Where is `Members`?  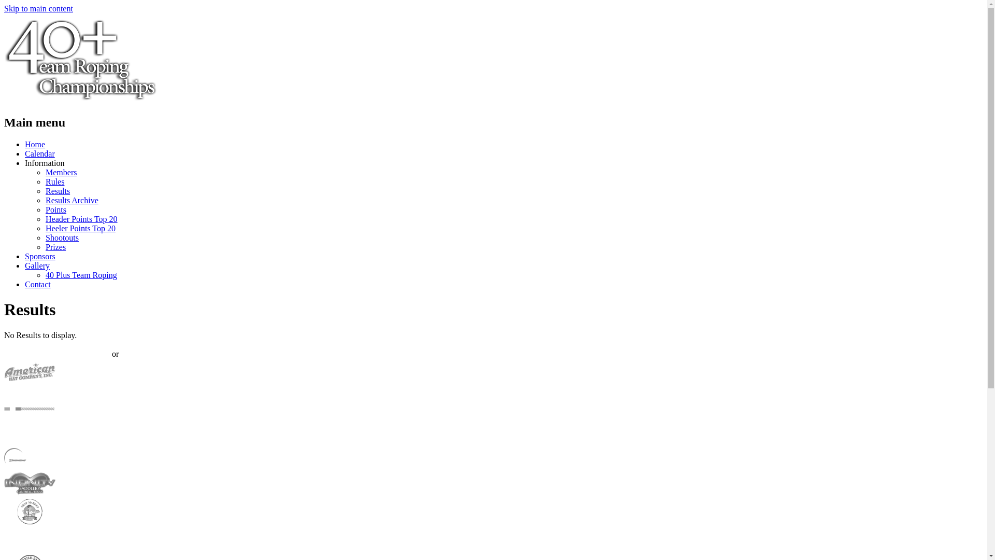
Members is located at coordinates (61, 172).